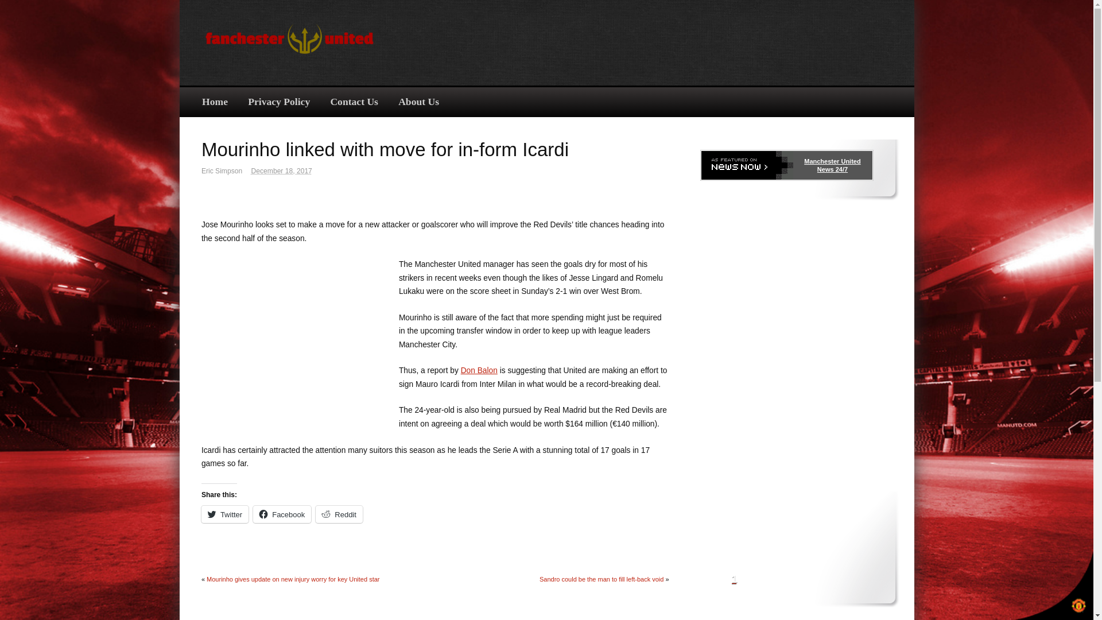 This screenshot has height=620, width=1102. Describe the element at coordinates (289, 60) in the screenshot. I see `Fanchester United` at that location.